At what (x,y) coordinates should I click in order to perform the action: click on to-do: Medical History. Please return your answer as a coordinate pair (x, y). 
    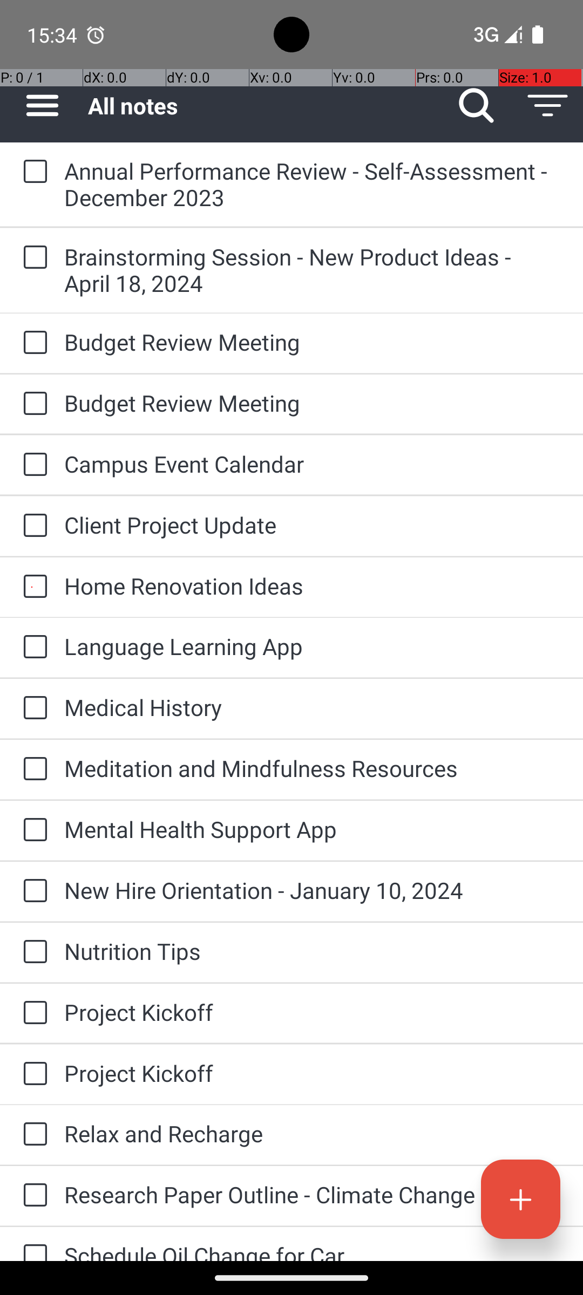
    Looking at the image, I should click on (32, 709).